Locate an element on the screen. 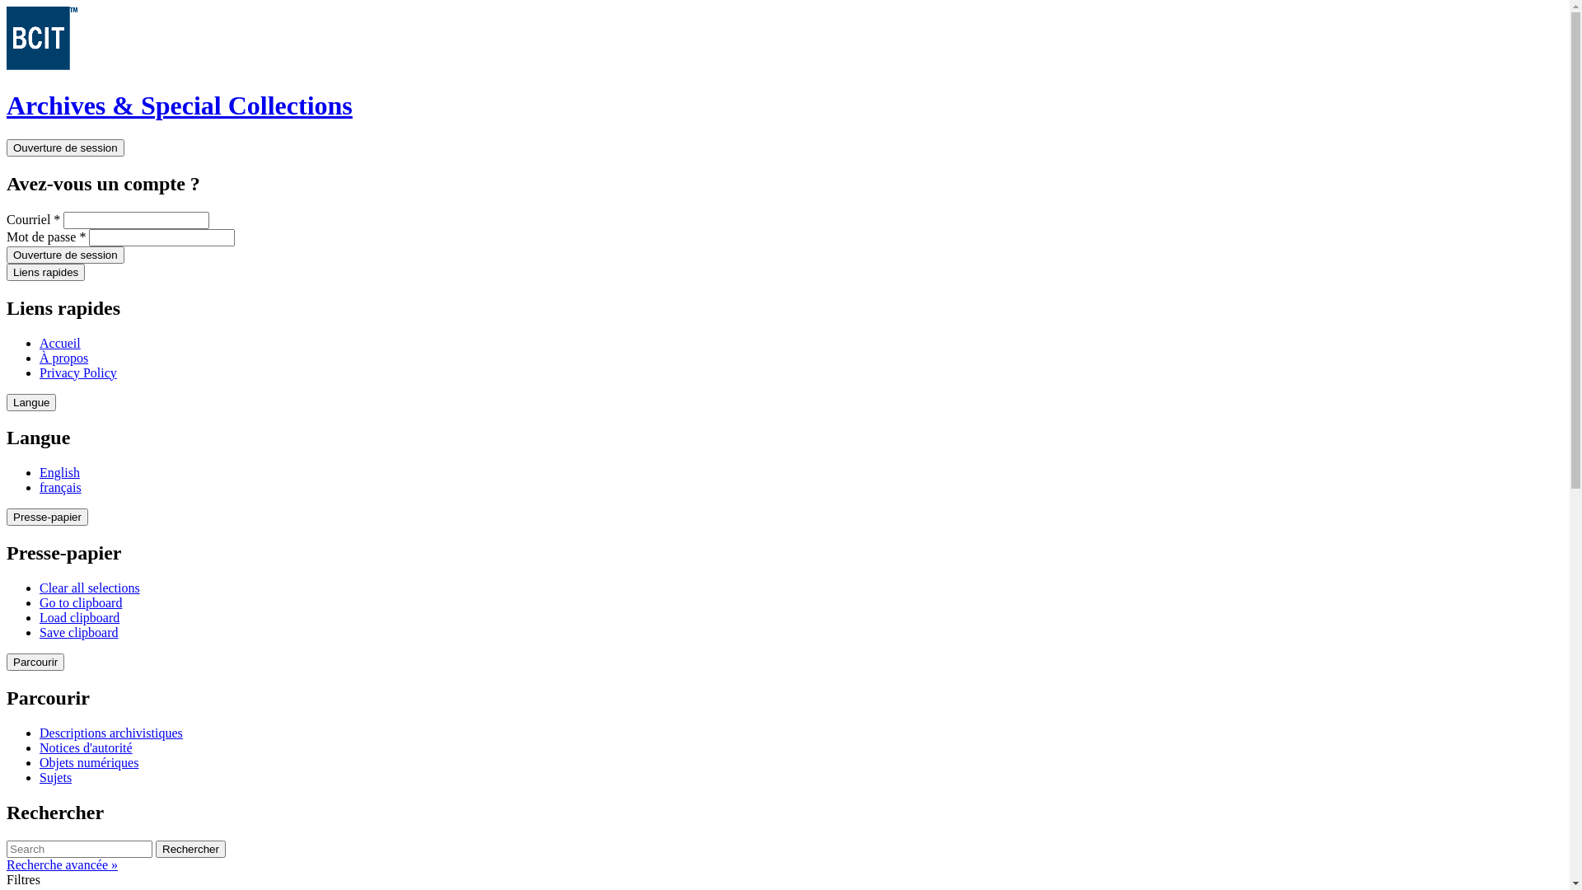 The height and width of the screenshot is (890, 1582). Sujets is located at coordinates (56, 778).